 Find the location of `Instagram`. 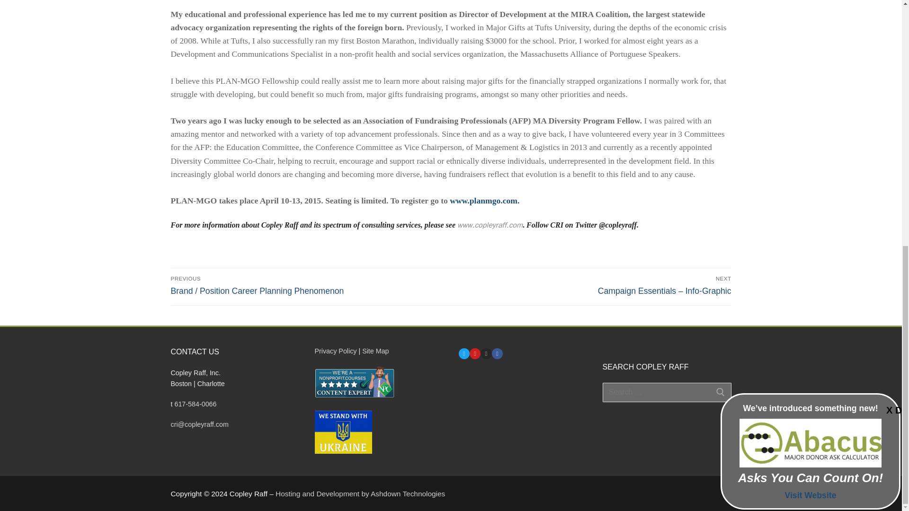

Instagram is located at coordinates (486, 353).